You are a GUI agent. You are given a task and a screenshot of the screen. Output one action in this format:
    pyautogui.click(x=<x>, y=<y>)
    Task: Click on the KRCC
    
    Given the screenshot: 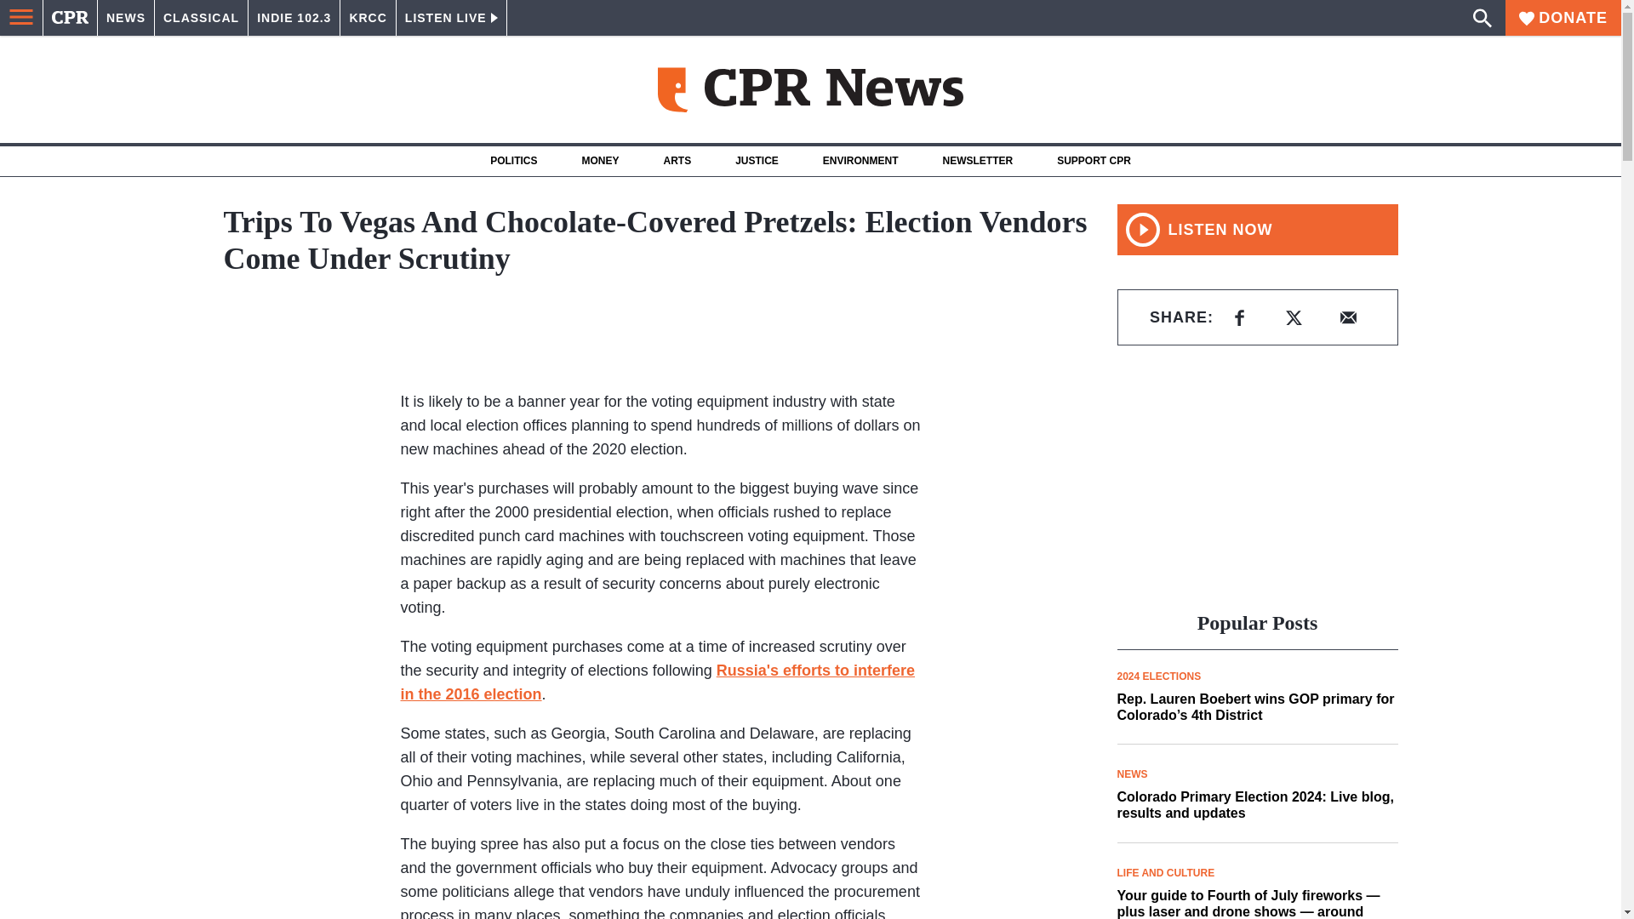 What is the action you would take?
    pyautogui.click(x=368, y=18)
    